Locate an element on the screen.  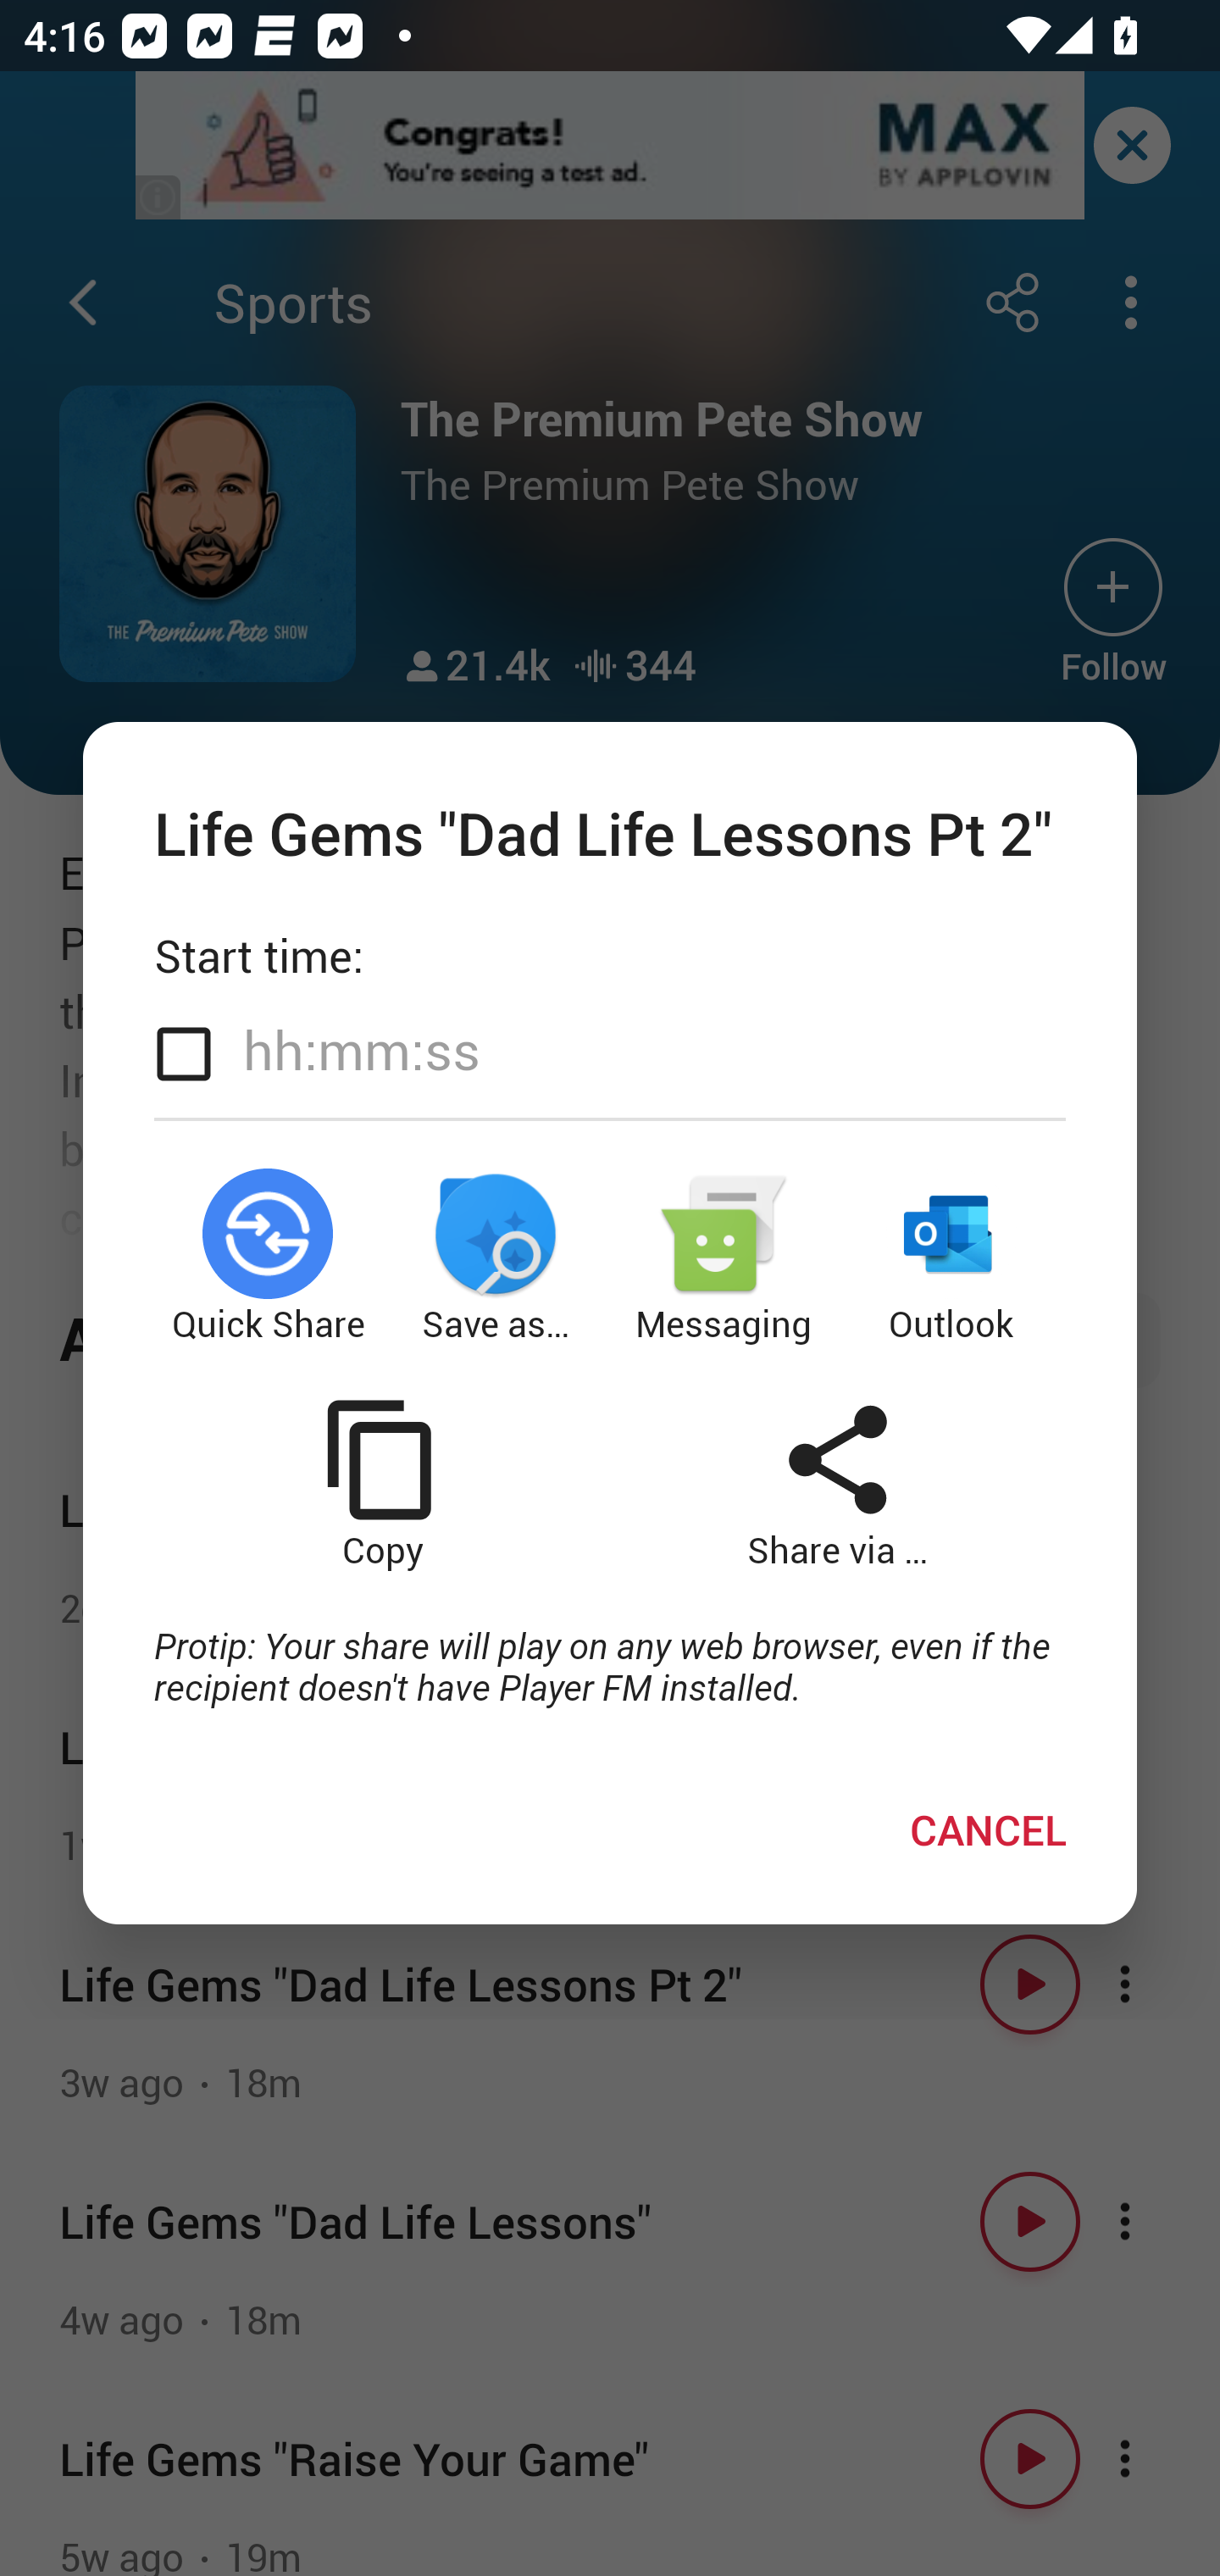
Messaging is located at coordinates (724, 1257).